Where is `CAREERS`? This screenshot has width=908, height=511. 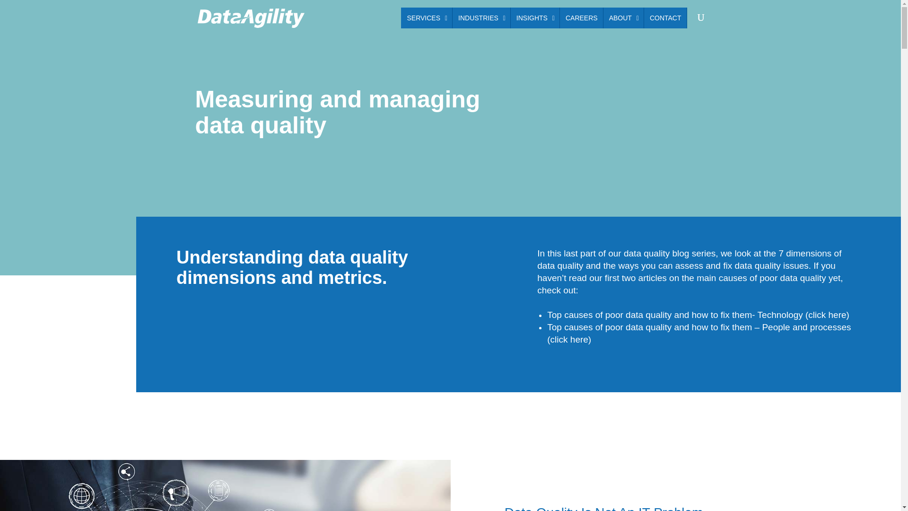
CAREERS is located at coordinates (225, 485).